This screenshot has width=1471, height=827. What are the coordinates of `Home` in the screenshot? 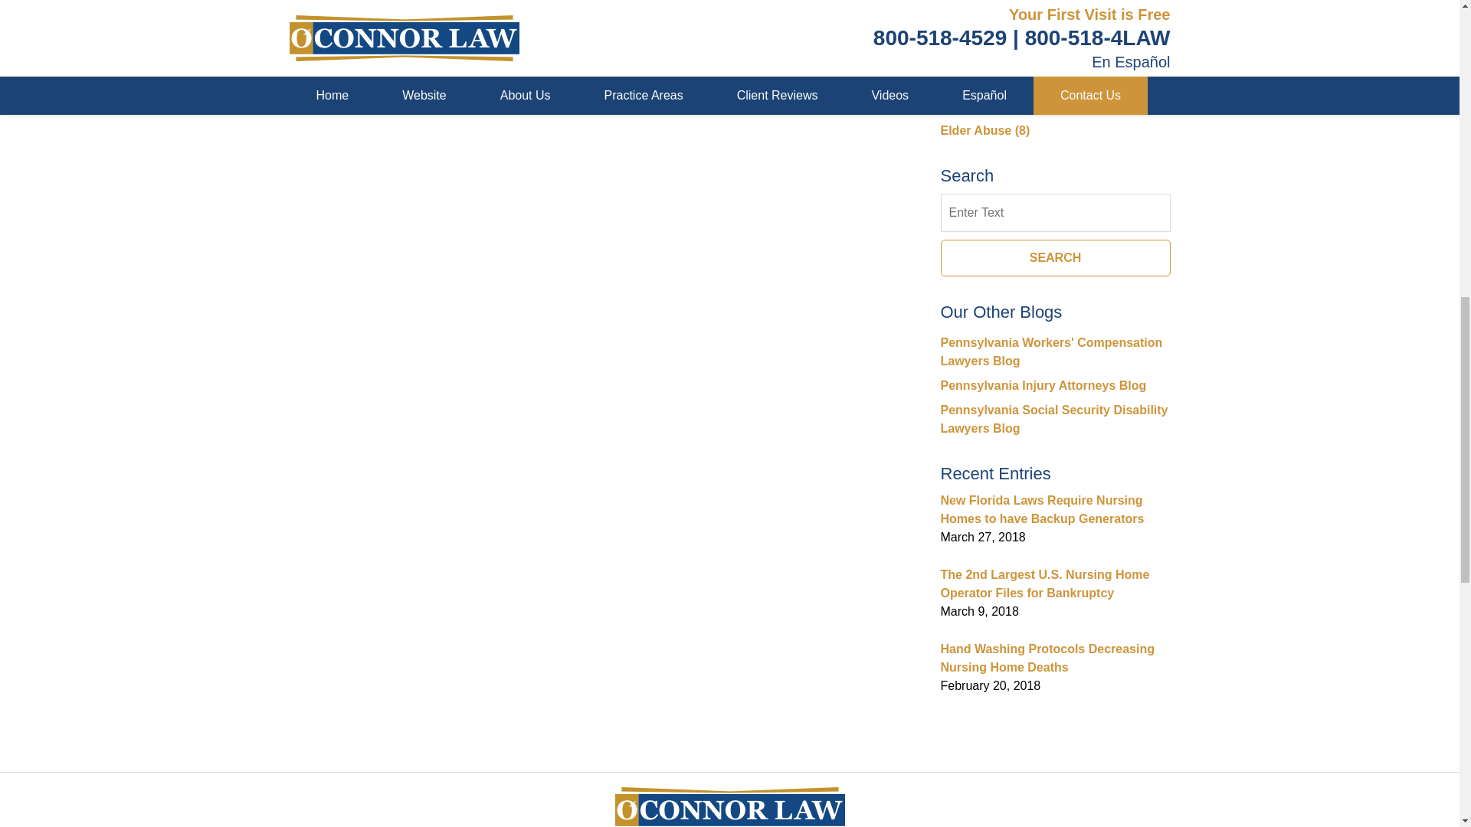 It's located at (381, 5).